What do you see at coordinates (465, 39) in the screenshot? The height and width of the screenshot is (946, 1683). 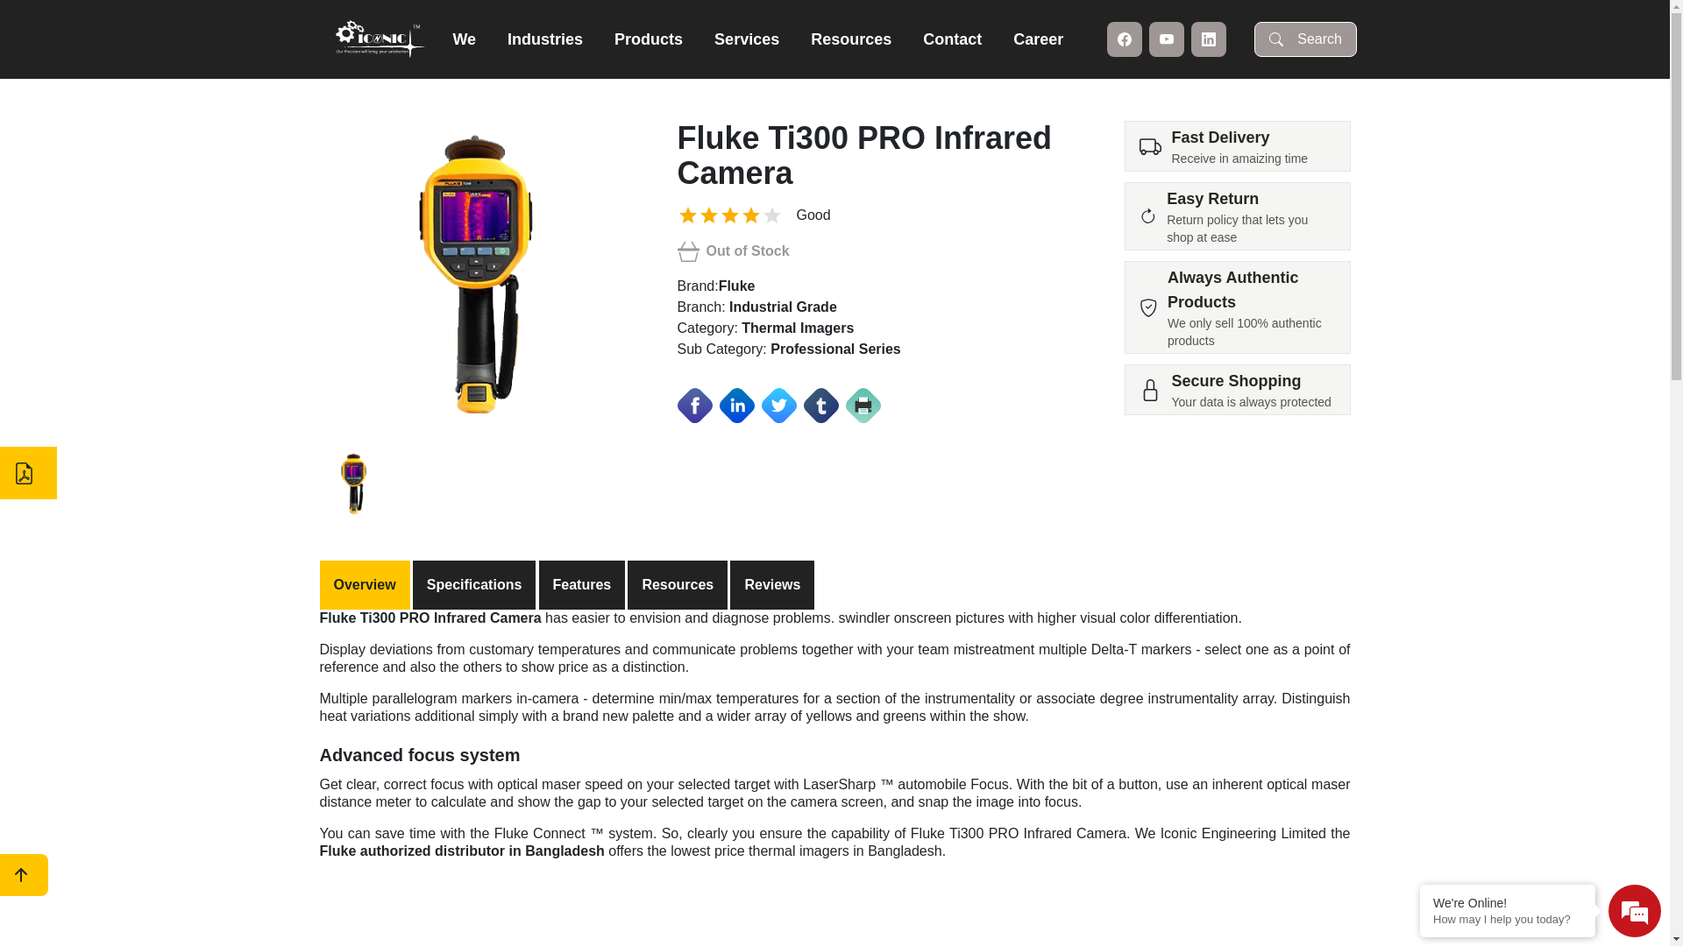 I see `We` at bounding box center [465, 39].